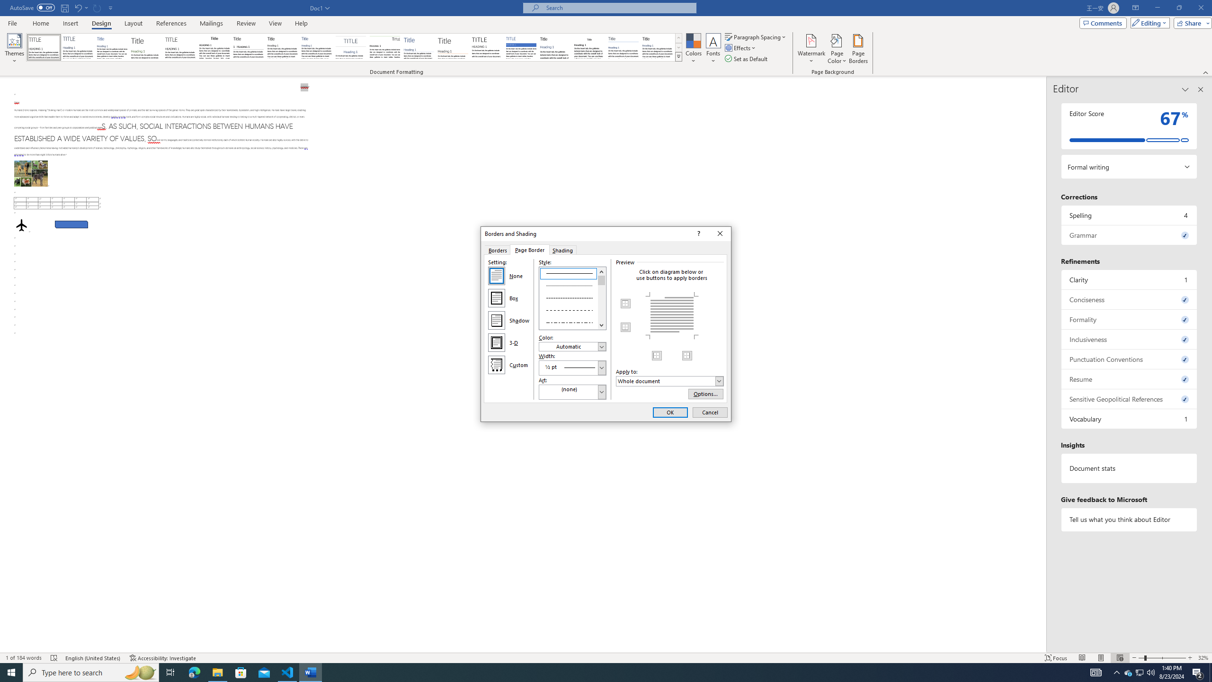  What do you see at coordinates (597, 673) in the screenshot?
I see `Running applications` at bounding box center [597, 673].